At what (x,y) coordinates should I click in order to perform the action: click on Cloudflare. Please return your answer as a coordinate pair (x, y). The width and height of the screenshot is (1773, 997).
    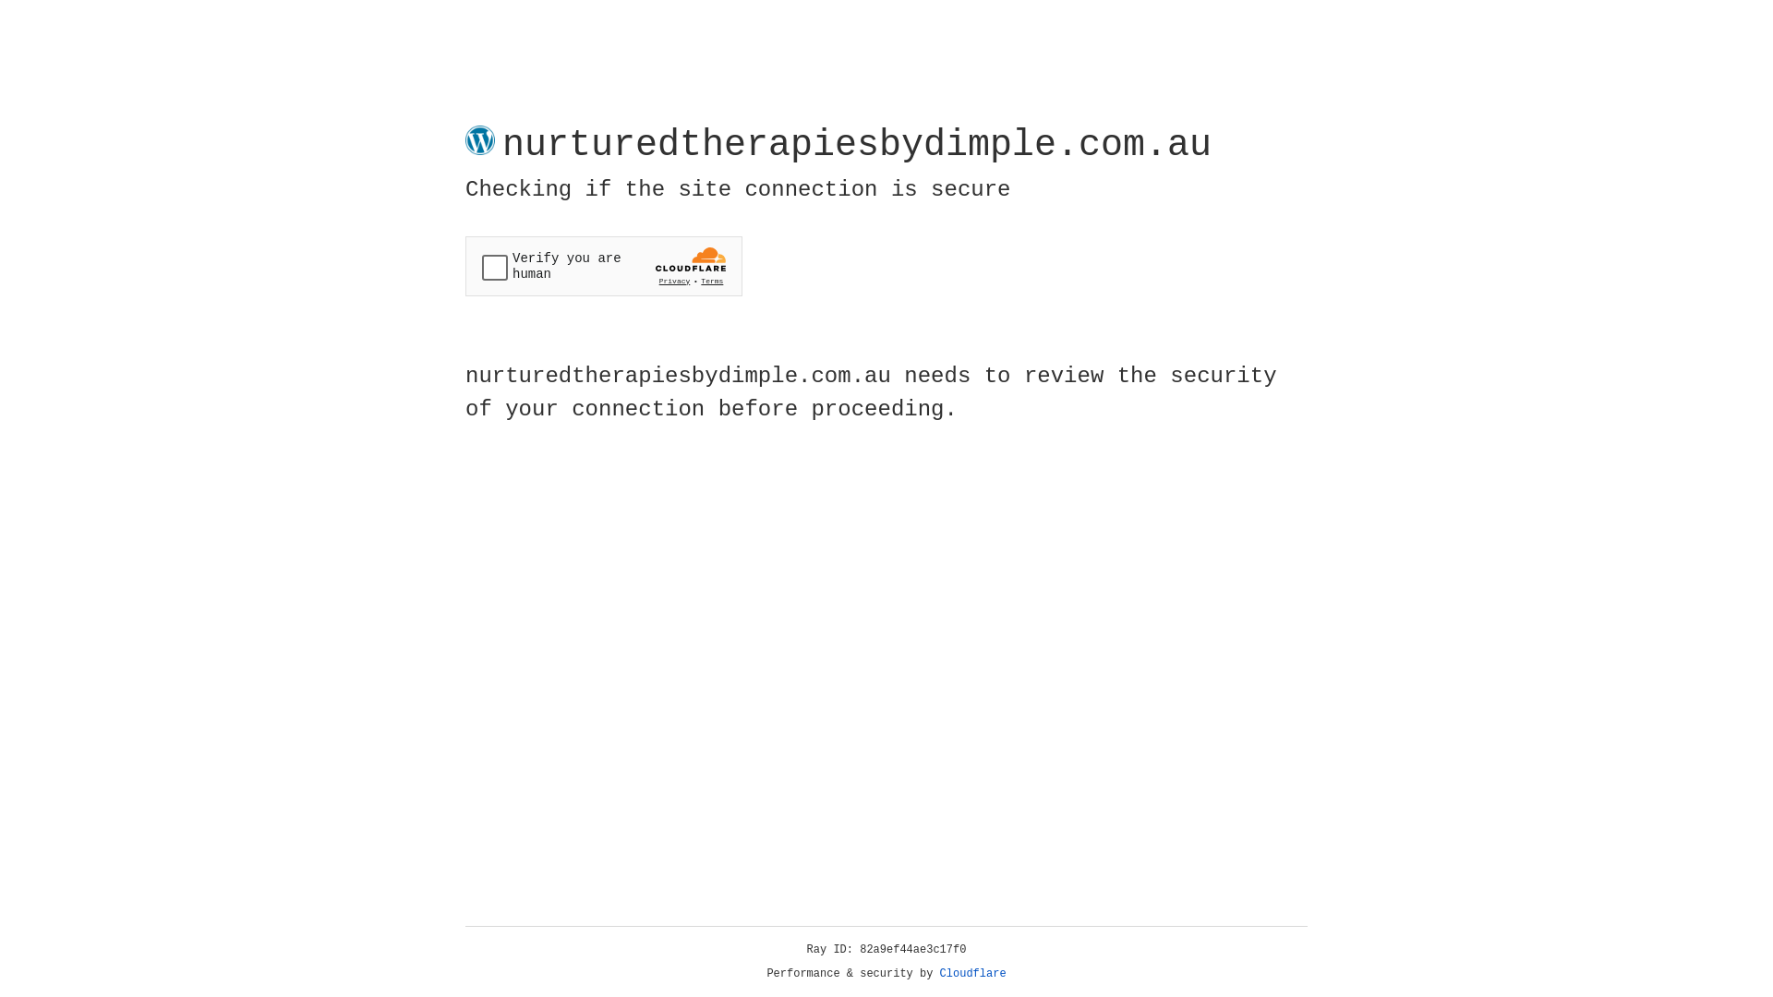
    Looking at the image, I should click on (973, 974).